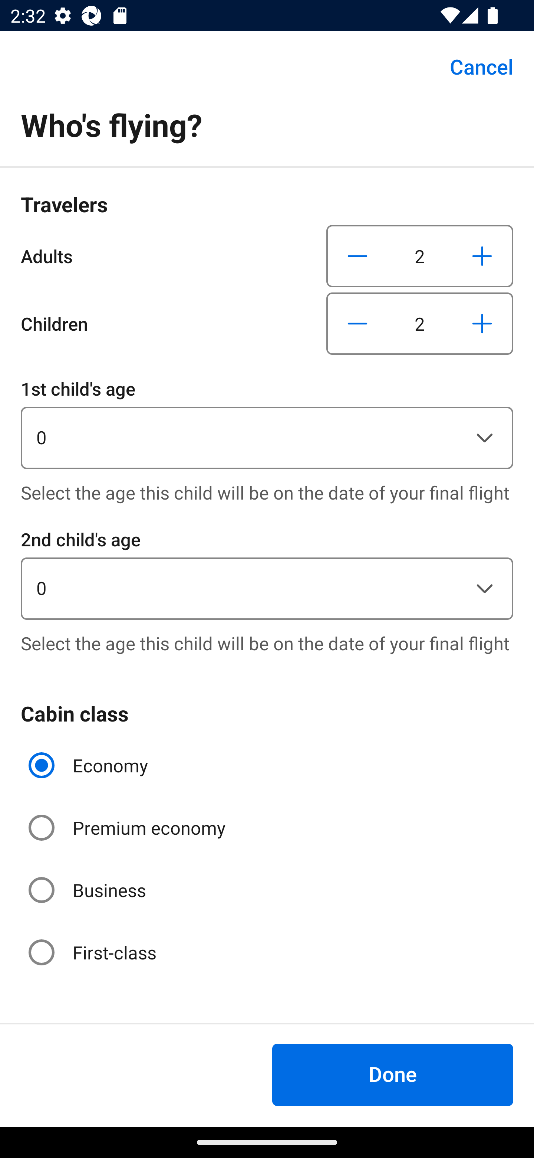  I want to click on 2nd child's age
 2nd child's age 0, so click(267, 572).